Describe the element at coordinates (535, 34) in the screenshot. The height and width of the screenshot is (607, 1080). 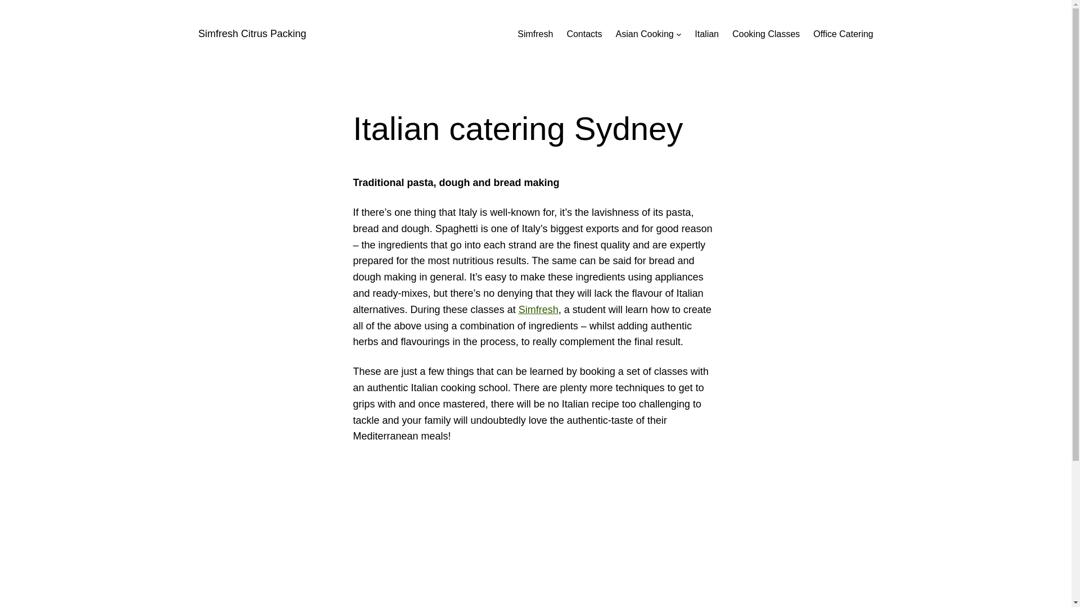
I see `Simfresh` at that location.